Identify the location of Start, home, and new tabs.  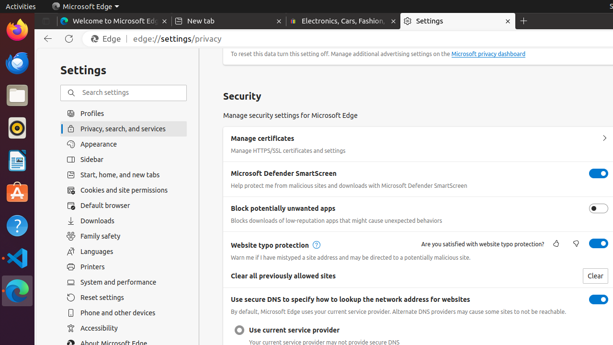
(124, 175).